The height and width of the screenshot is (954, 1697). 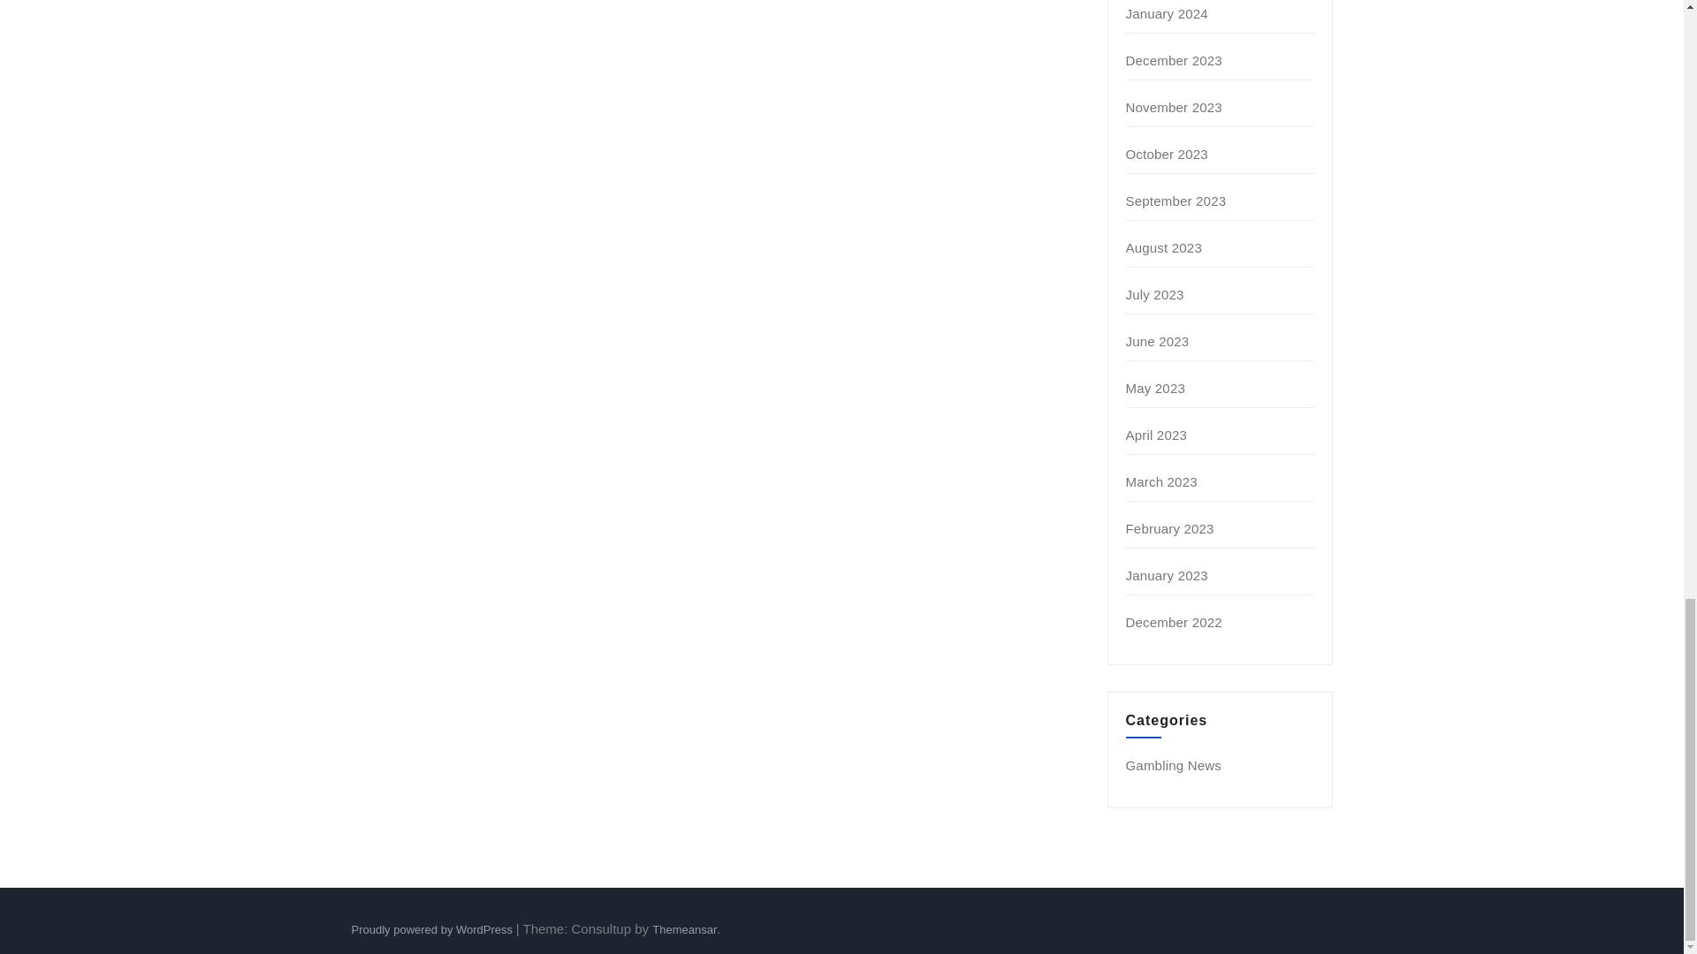 What do you see at coordinates (684, 929) in the screenshot?
I see `Themeansar` at bounding box center [684, 929].